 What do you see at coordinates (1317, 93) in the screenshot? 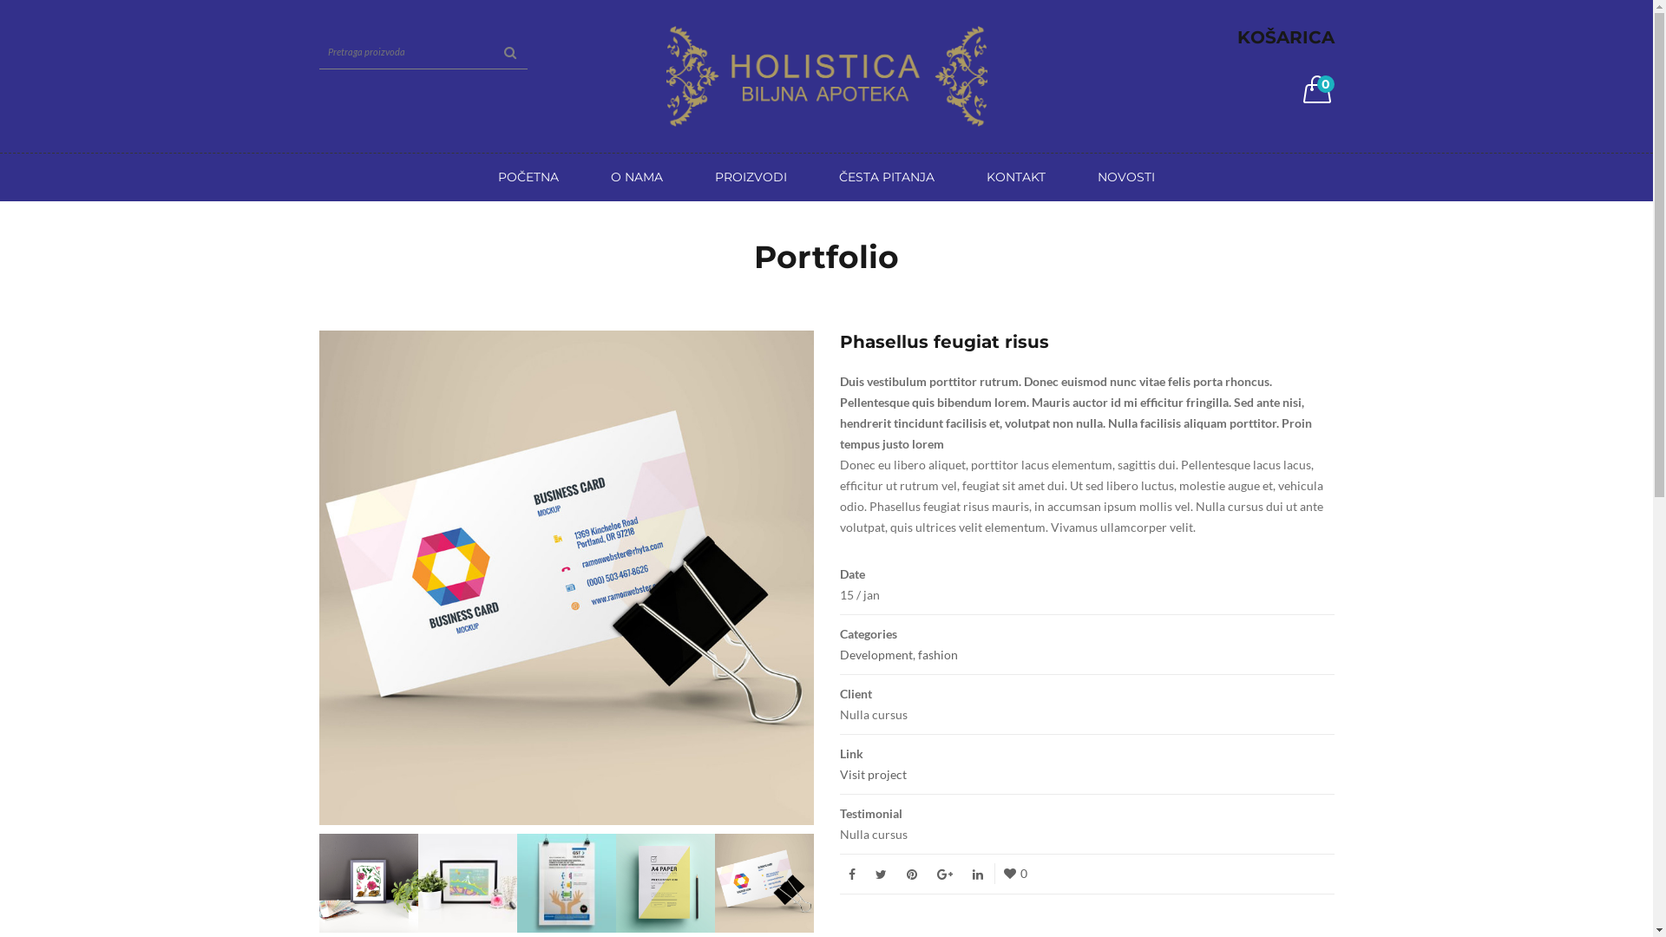
I see `0` at bounding box center [1317, 93].